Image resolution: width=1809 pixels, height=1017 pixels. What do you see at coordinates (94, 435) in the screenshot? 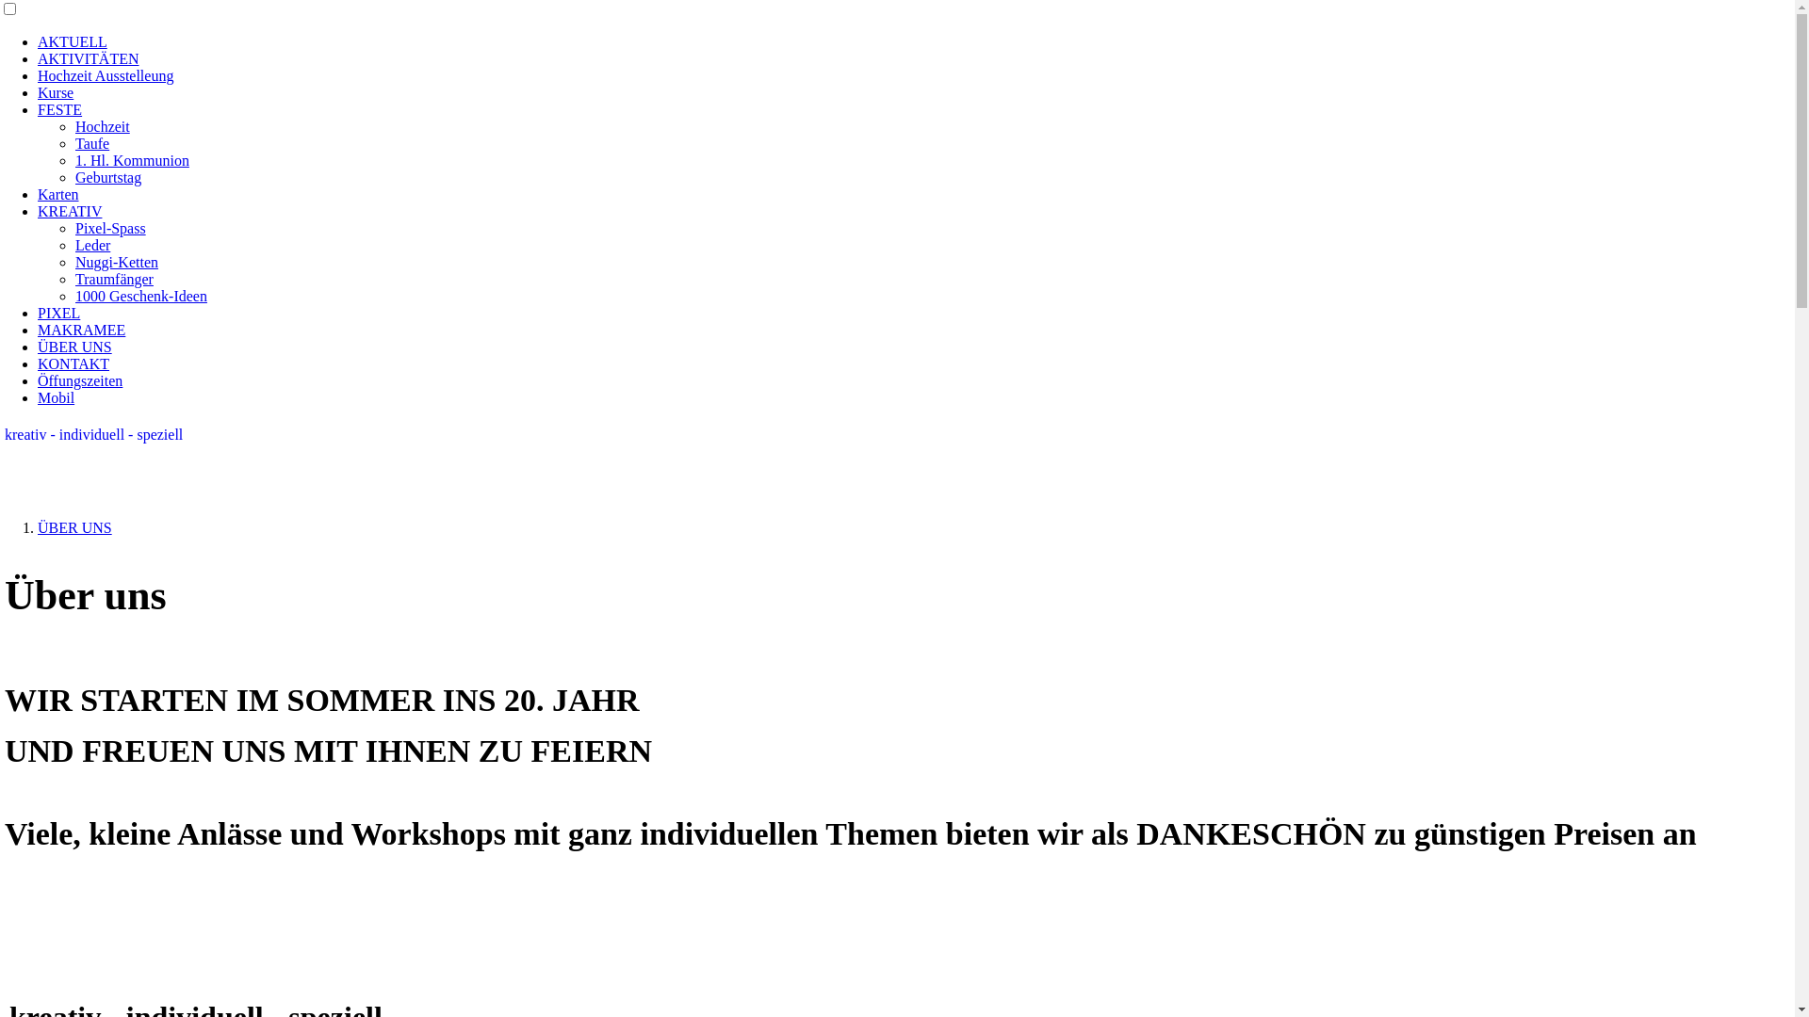
I see `kreativ - individuell - speziell` at bounding box center [94, 435].